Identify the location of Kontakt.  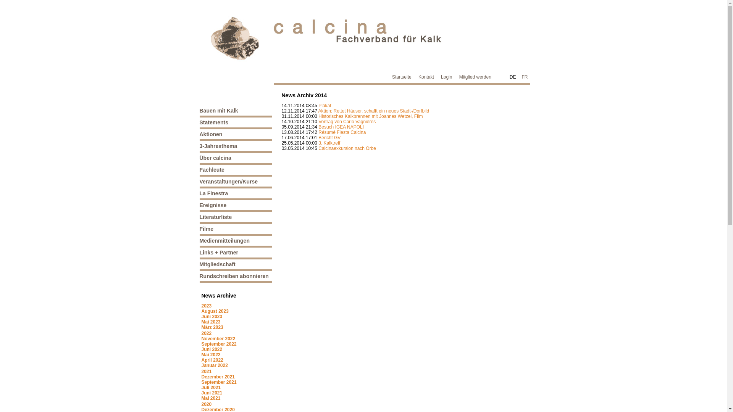
(426, 77).